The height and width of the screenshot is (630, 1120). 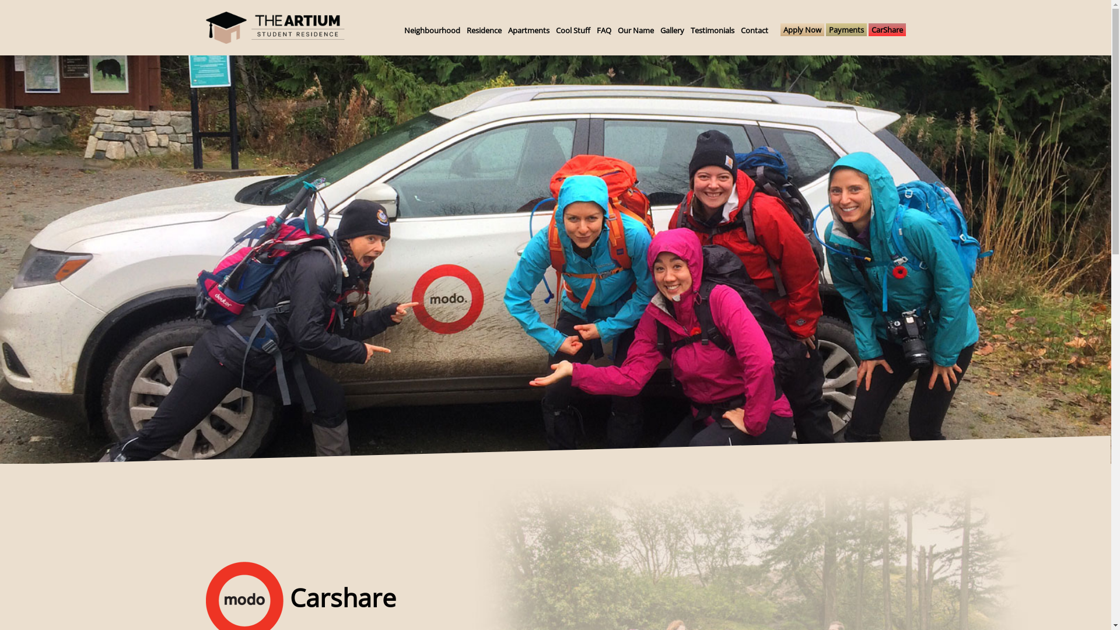 What do you see at coordinates (528, 30) in the screenshot?
I see `Apartments` at bounding box center [528, 30].